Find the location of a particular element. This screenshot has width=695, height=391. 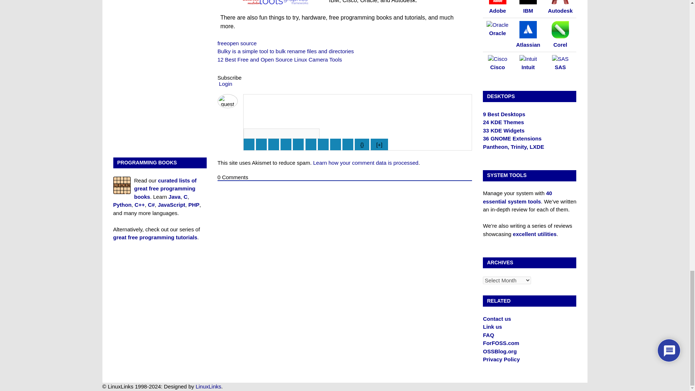

Spoiler is located at coordinates (379, 144).